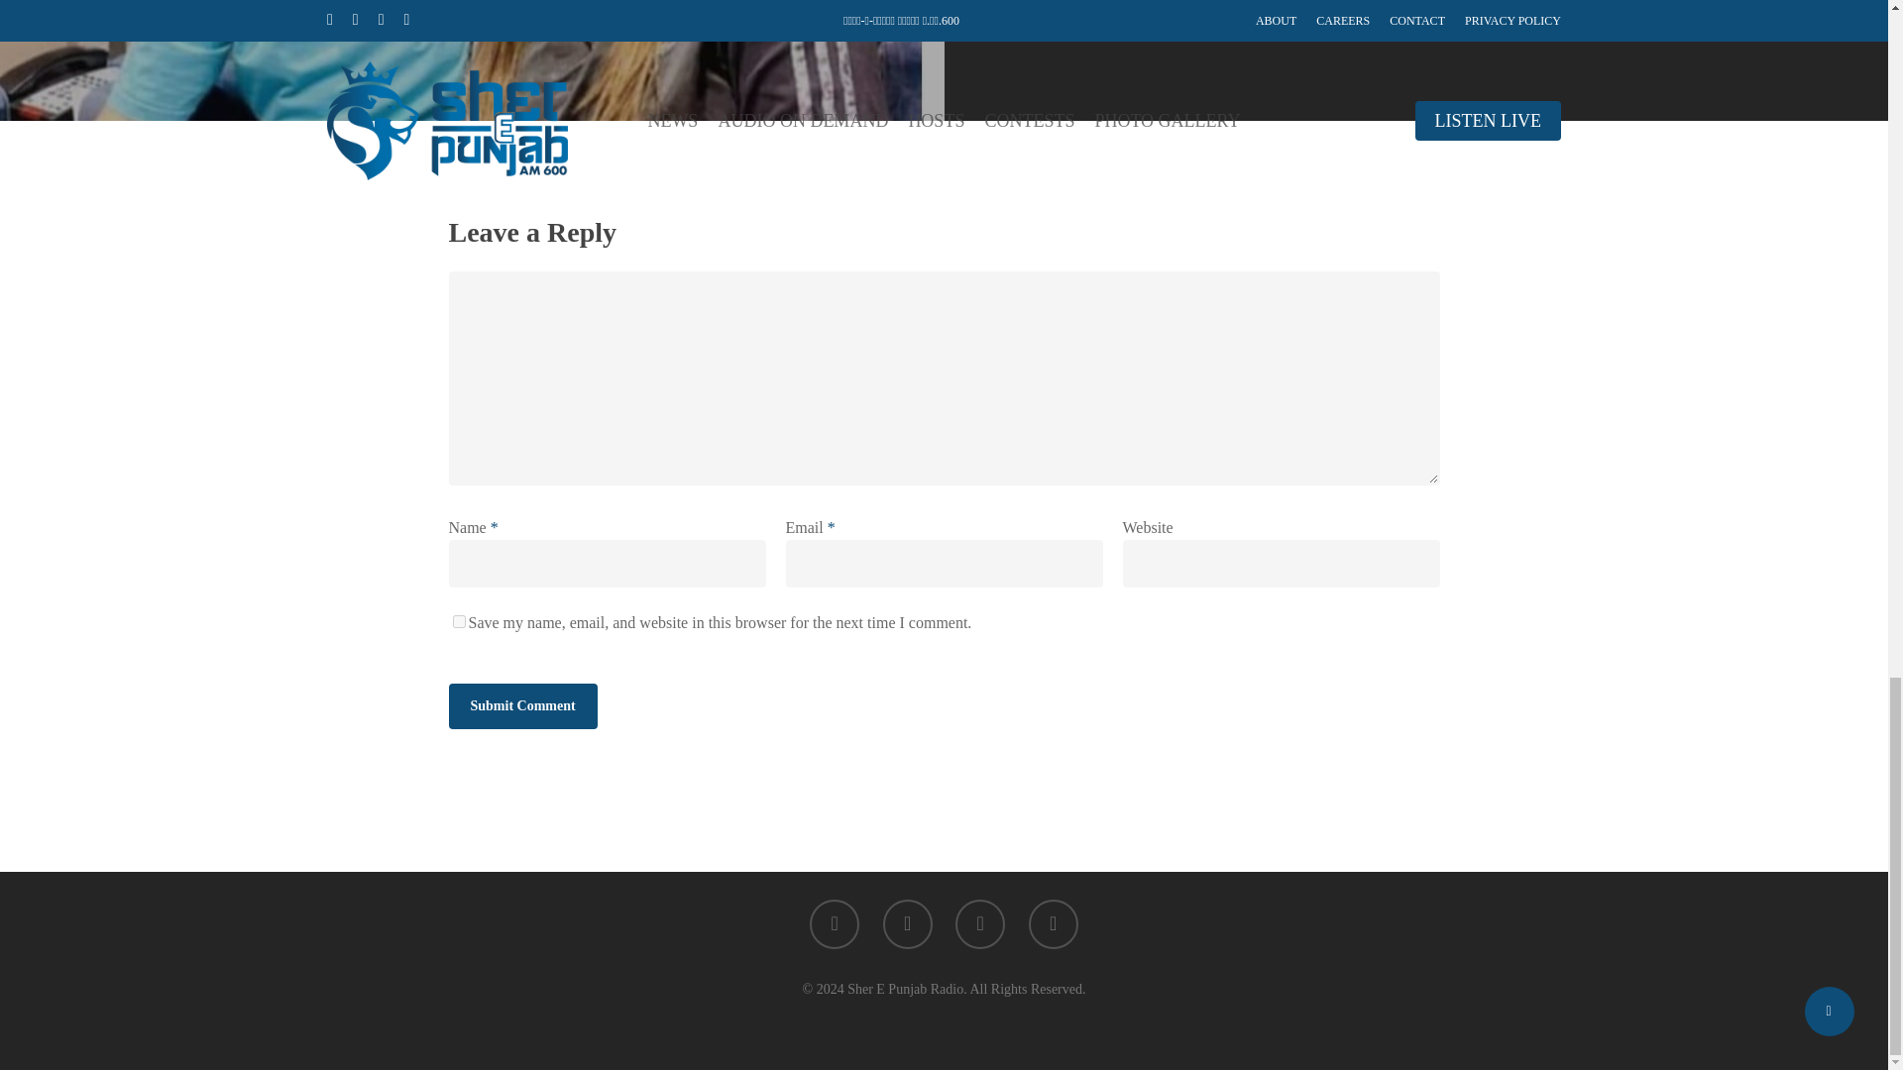 The height and width of the screenshot is (1070, 1903). I want to click on Submit Comment, so click(521, 705).